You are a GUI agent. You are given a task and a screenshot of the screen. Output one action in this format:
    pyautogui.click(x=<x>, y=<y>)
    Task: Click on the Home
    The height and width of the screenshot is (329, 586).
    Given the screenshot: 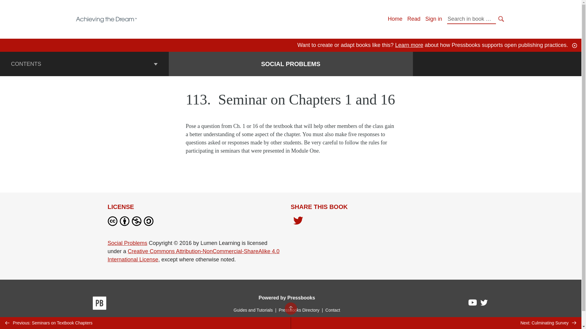 What is the action you would take?
    pyautogui.click(x=395, y=19)
    